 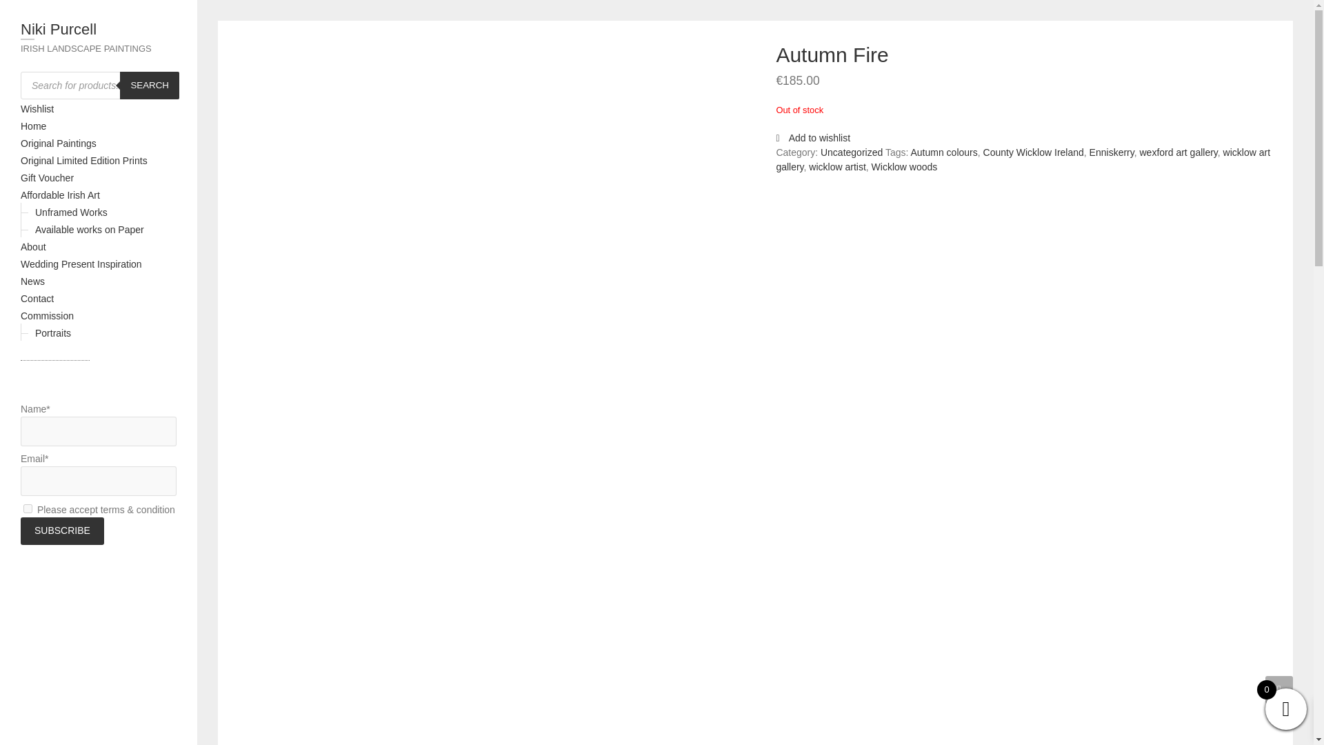 What do you see at coordinates (943, 152) in the screenshot?
I see `Autumn colours` at bounding box center [943, 152].